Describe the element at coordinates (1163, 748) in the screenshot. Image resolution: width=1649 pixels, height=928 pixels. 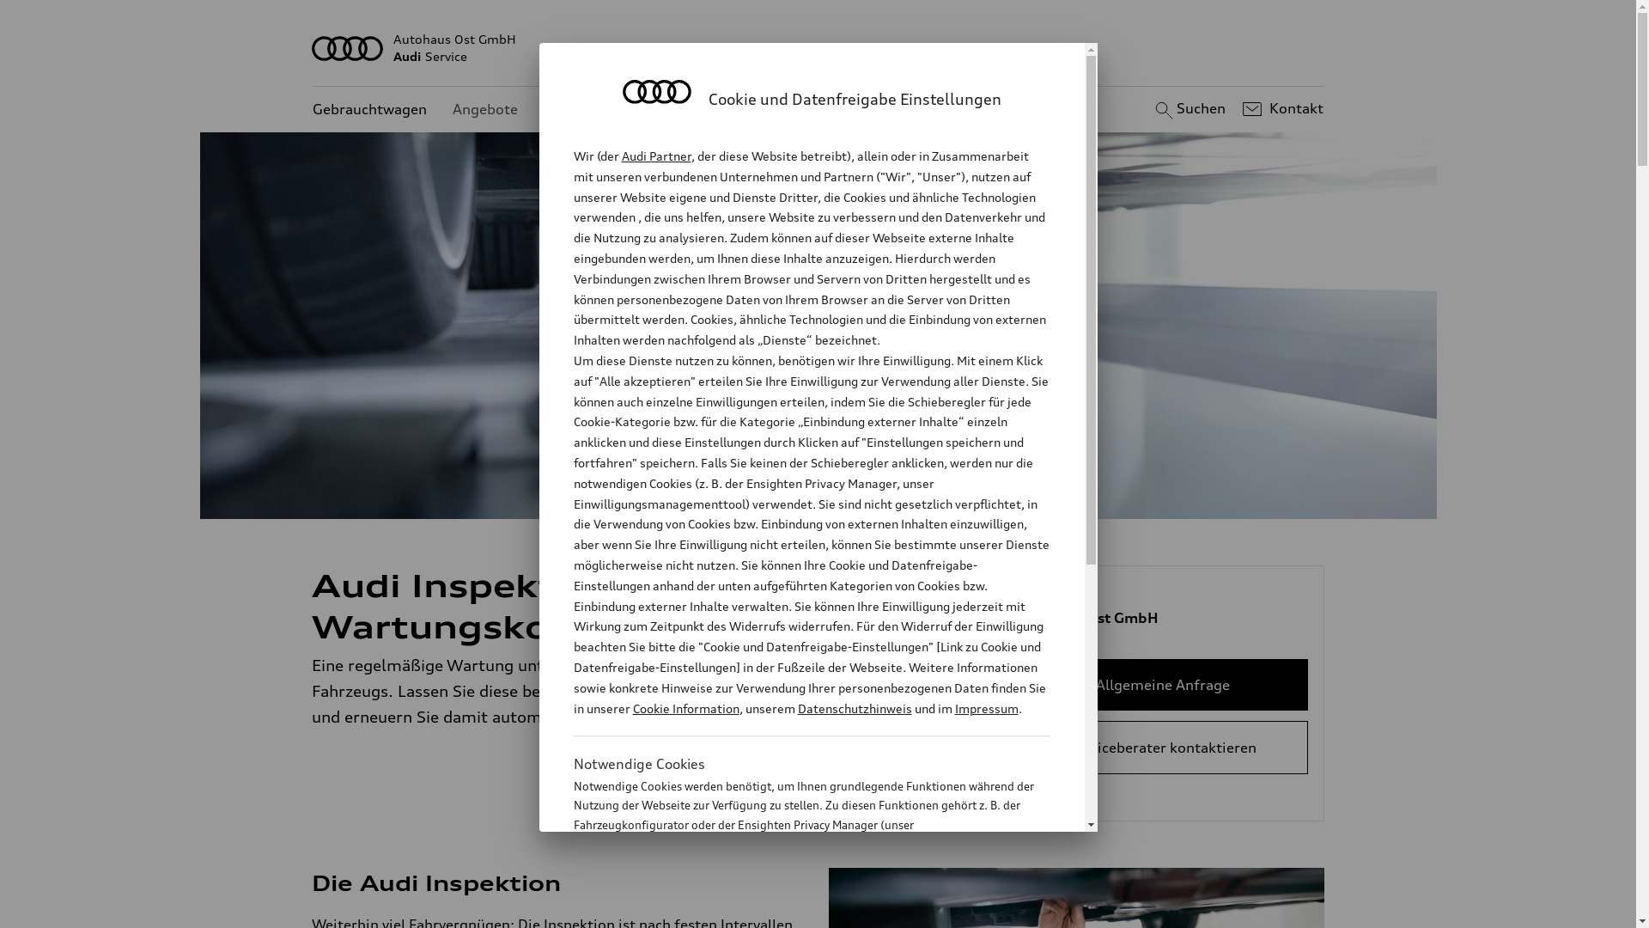
I see `Serviceberater kontaktieren` at that location.